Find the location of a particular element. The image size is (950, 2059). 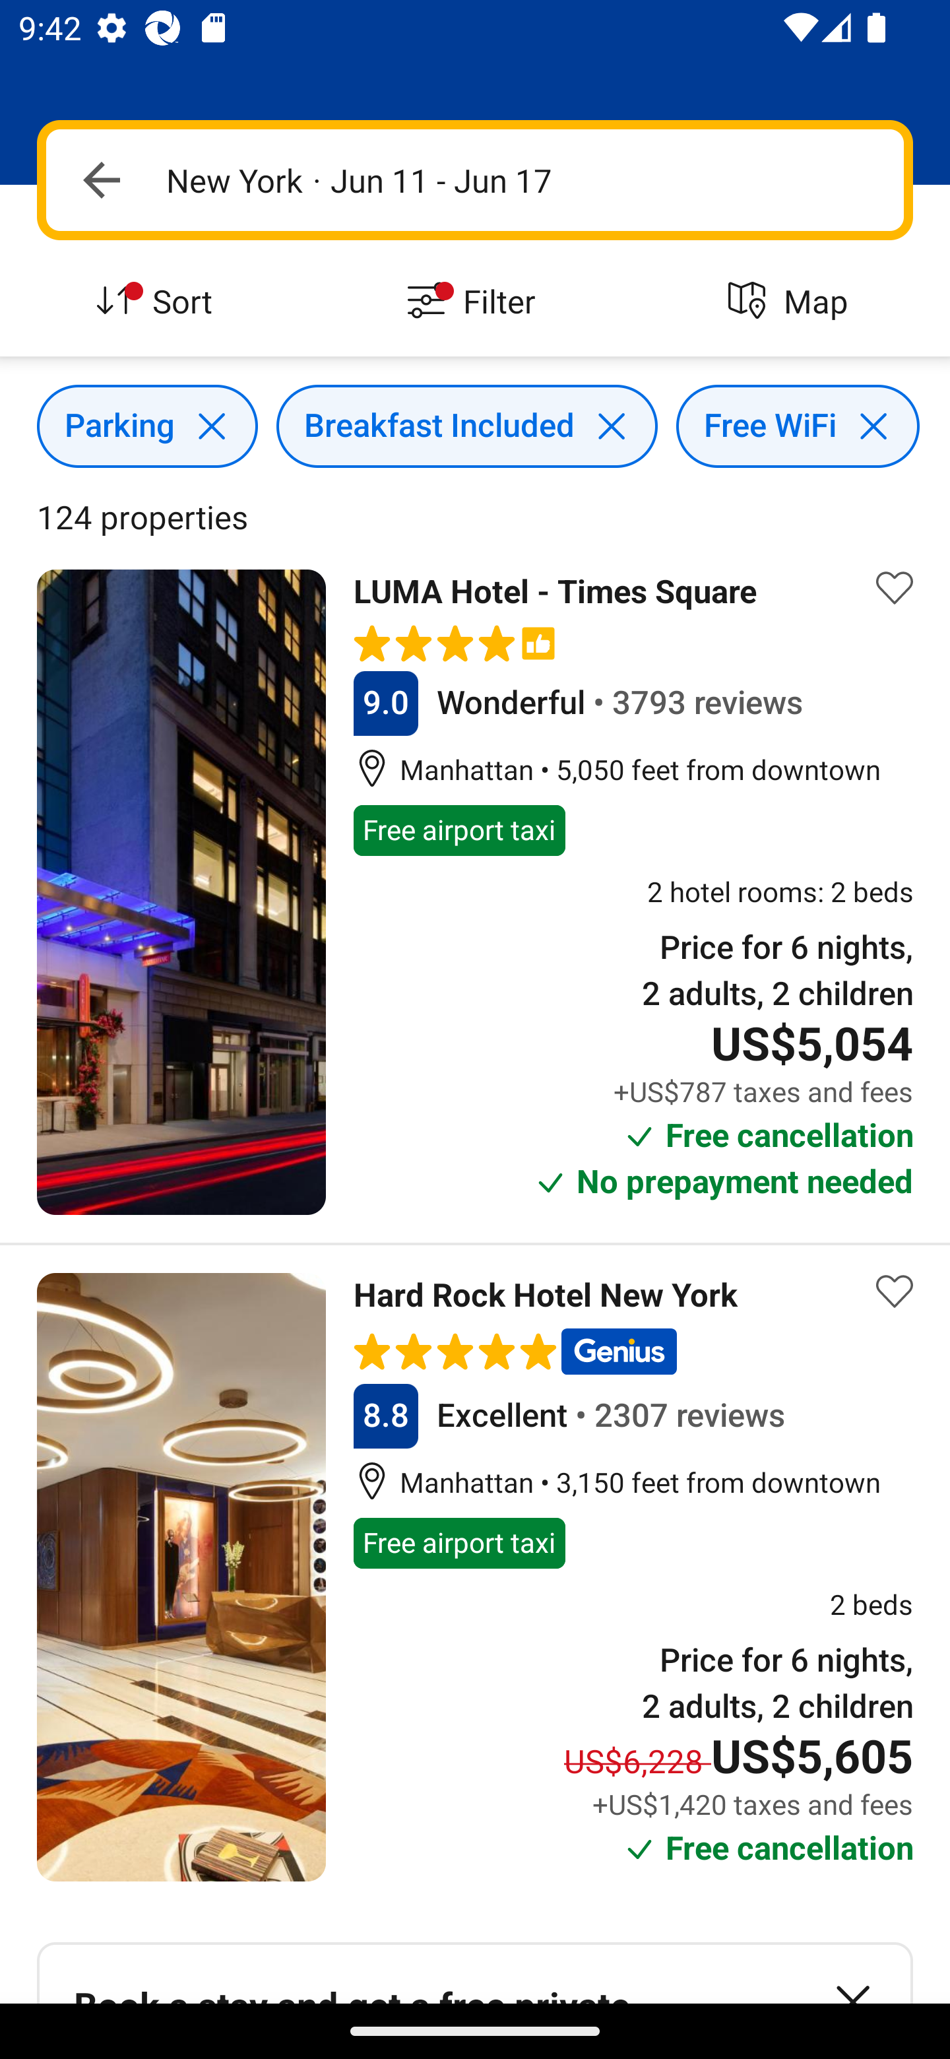

Sort is located at coordinates (158, 302).